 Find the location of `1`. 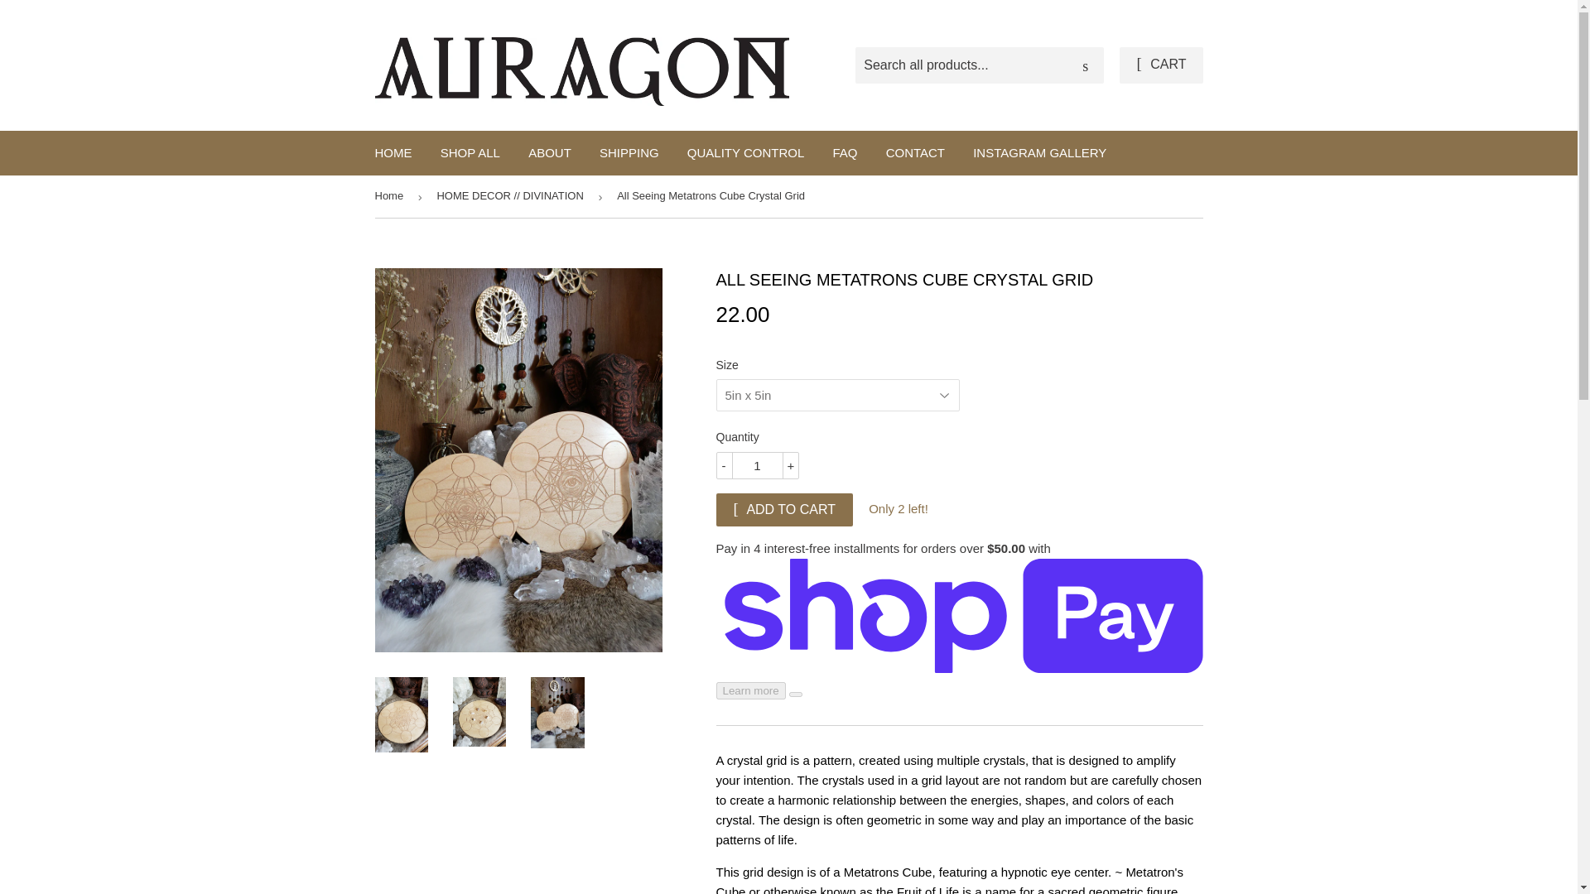

1 is located at coordinates (757, 465).